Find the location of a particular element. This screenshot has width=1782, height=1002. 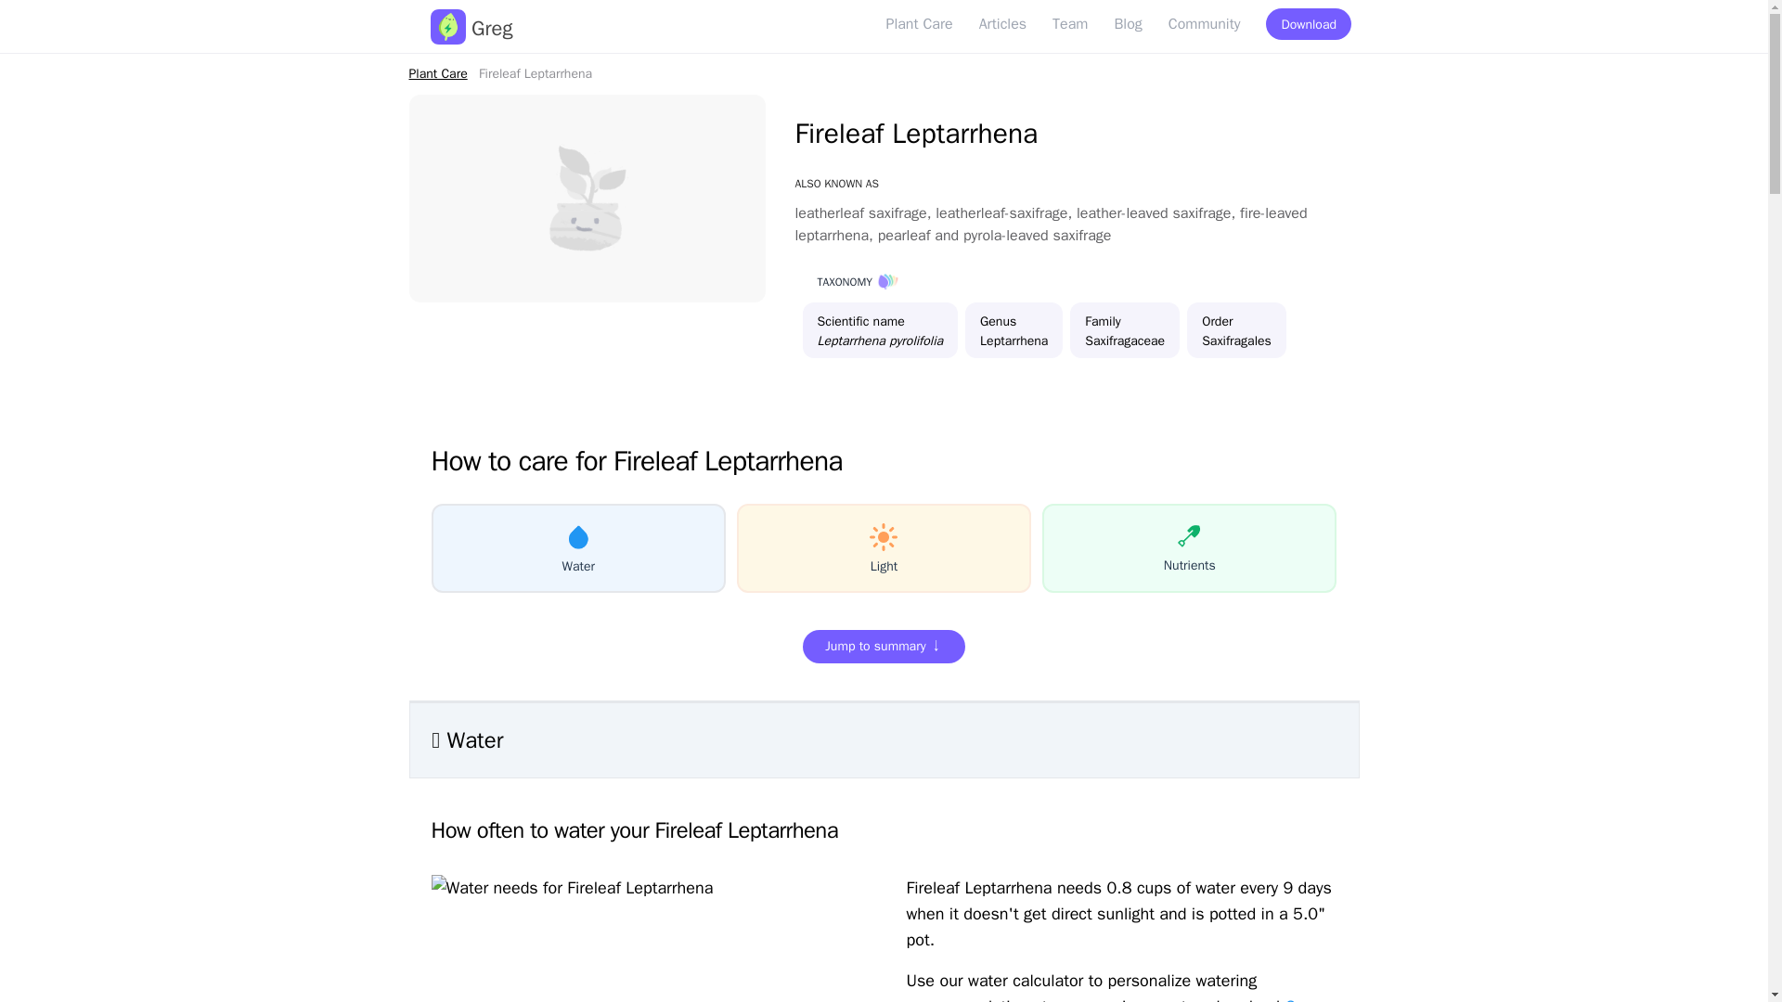

Blog is located at coordinates (1128, 24).